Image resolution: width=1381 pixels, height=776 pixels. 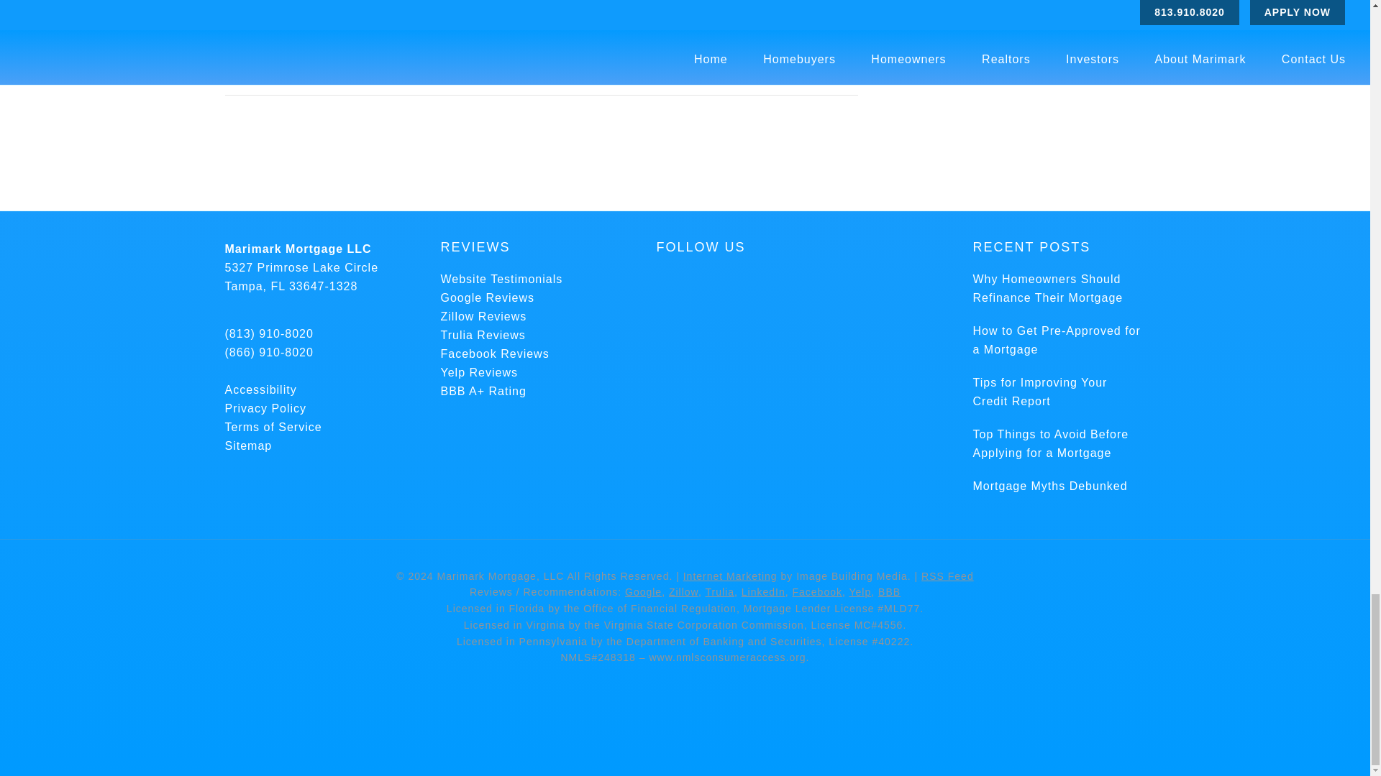 I want to click on Testimonials, so click(x=501, y=279).